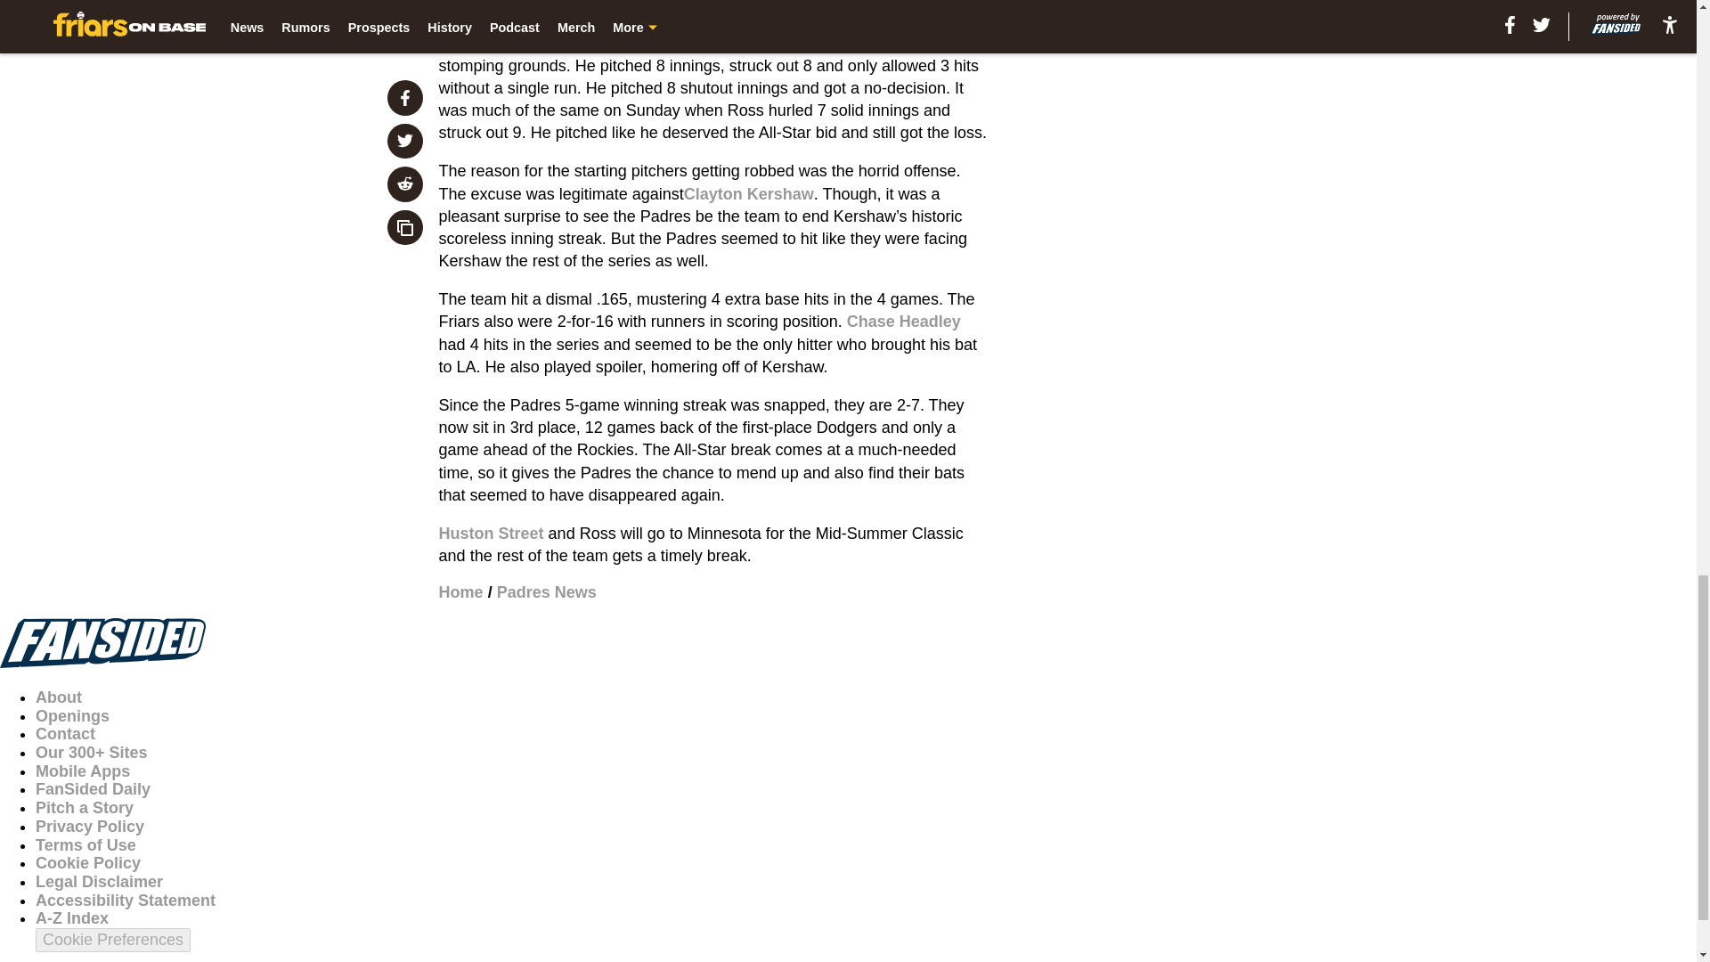 The image size is (1710, 962). Describe the element at coordinates (784, 43) in the screenshot. I see `Sandy Koufax` at that location.